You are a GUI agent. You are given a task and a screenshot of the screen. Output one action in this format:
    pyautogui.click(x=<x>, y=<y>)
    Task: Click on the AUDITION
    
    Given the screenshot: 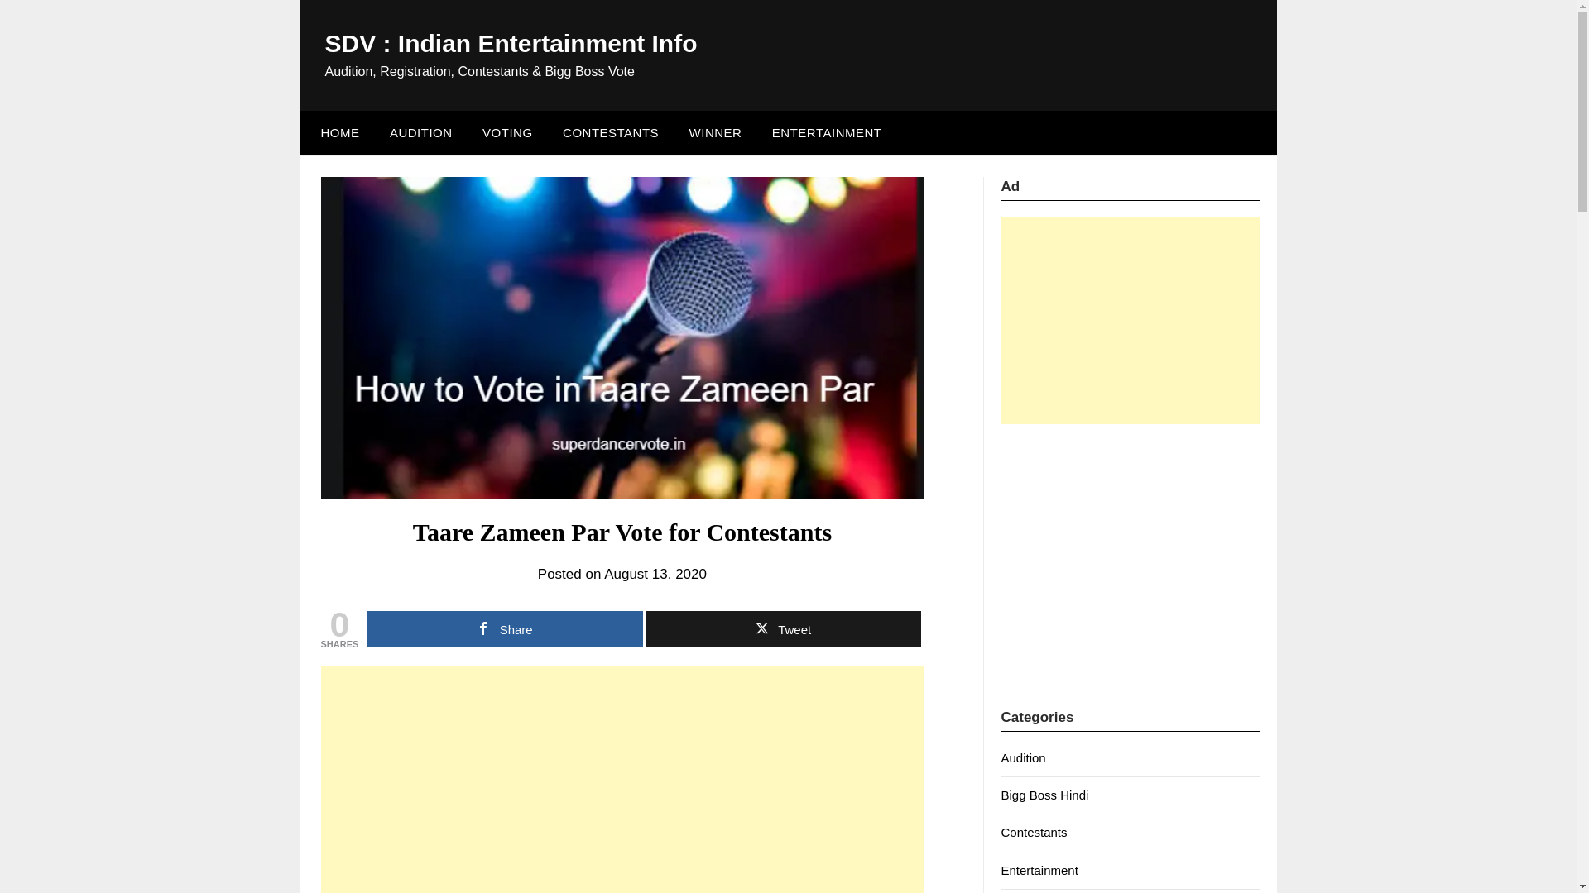 What is the action you would take?
    pyautogui.click(x=420, y=132)
    